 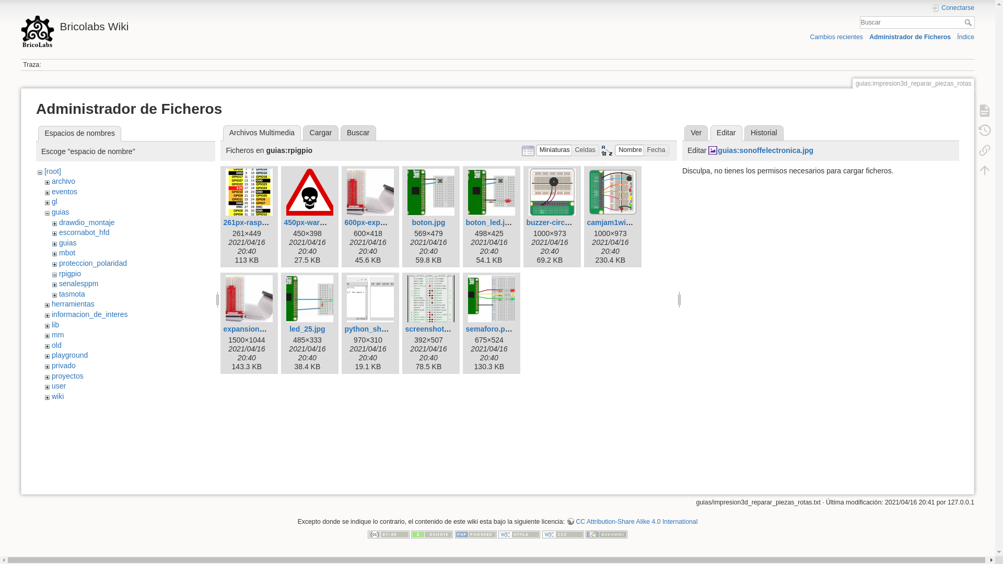 What do you see at coordinates (431, 329) in the screenshot?
I see `screenshot.jpg` at bounding box center [431, 329].